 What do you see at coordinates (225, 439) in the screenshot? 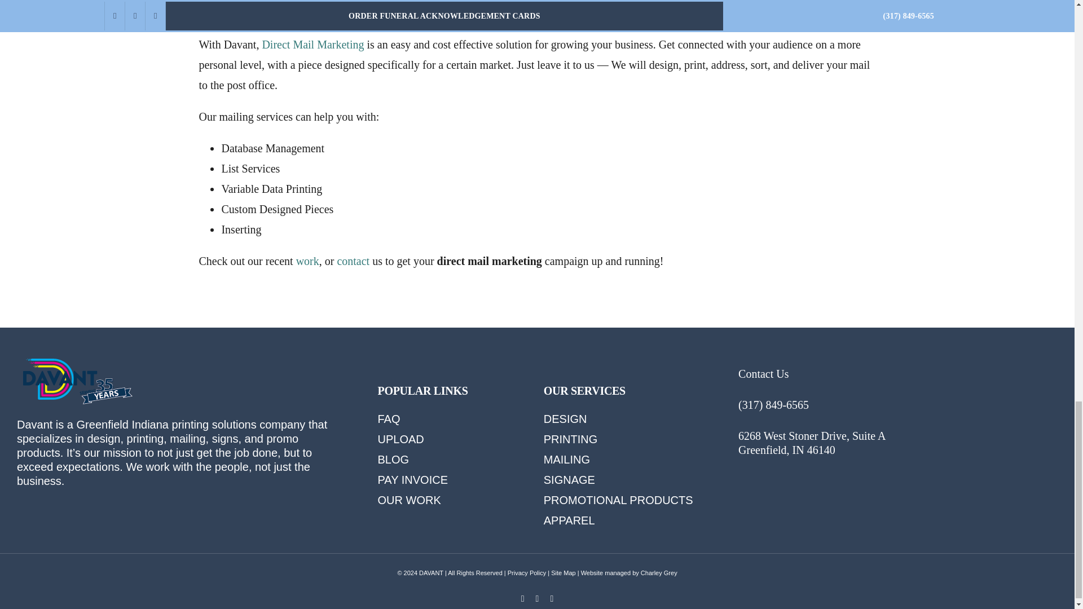
I see `signs` at bounding box center [225, 439].